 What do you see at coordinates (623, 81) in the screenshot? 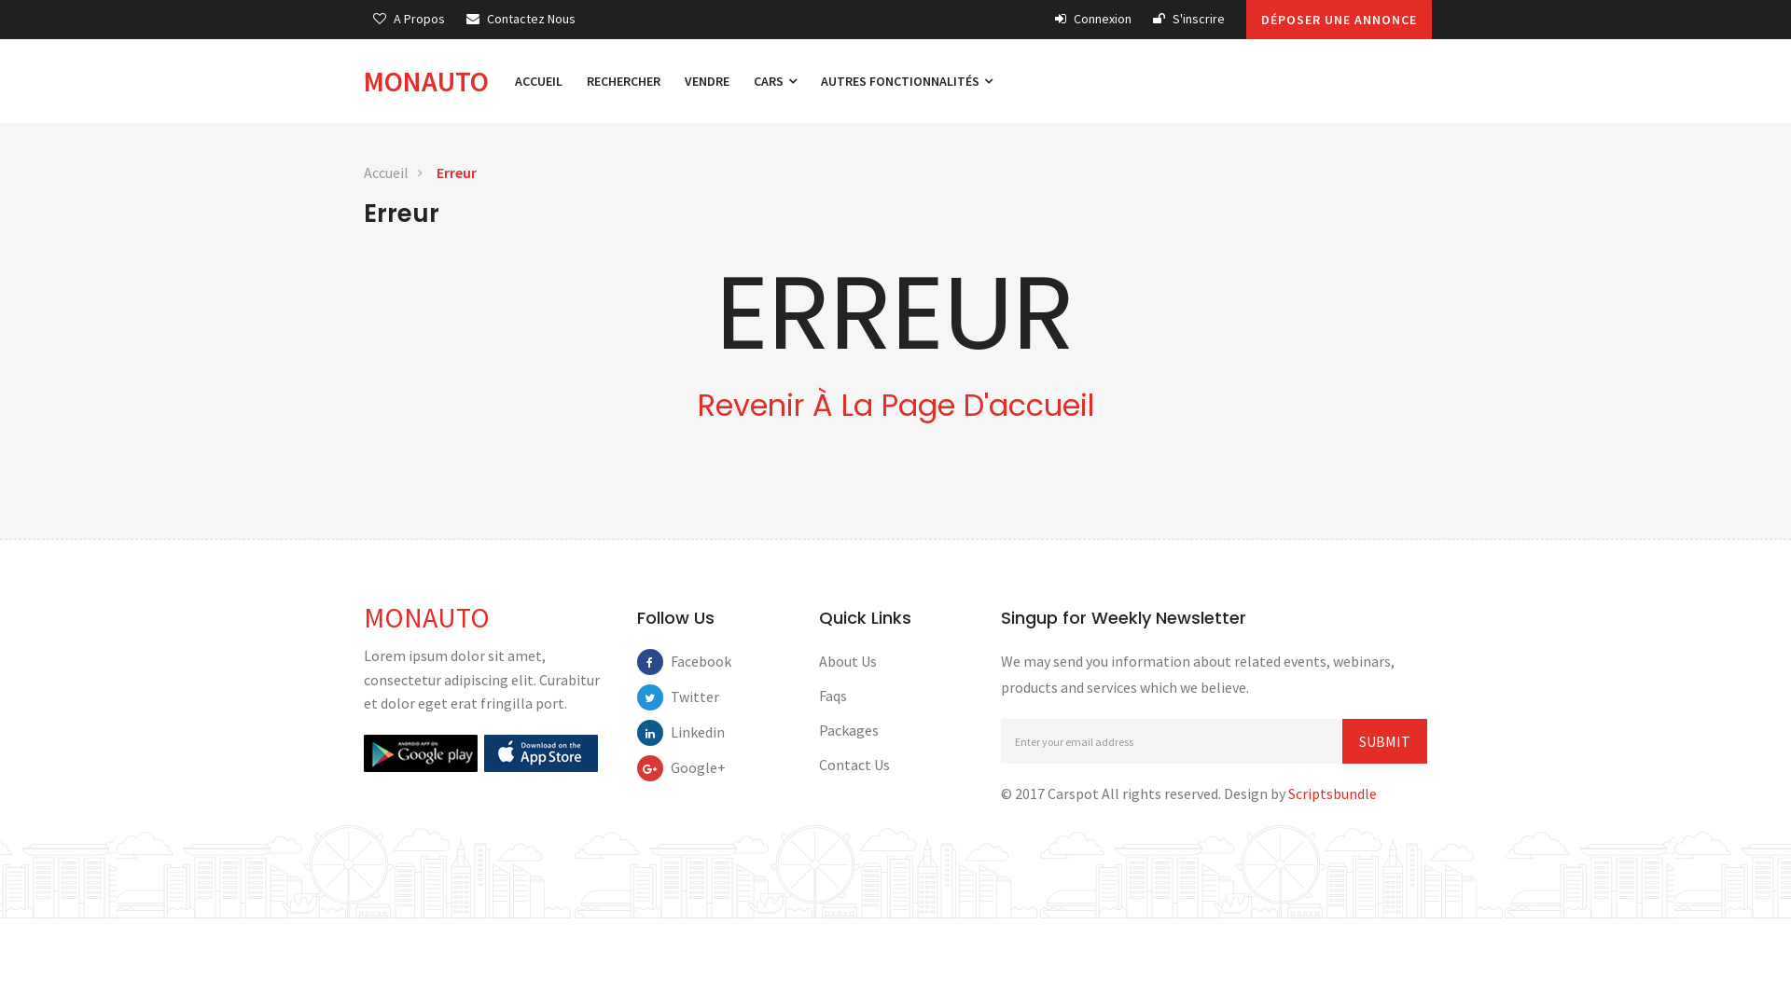
I see `RECHERCHER` at bounding box center [623, 81].